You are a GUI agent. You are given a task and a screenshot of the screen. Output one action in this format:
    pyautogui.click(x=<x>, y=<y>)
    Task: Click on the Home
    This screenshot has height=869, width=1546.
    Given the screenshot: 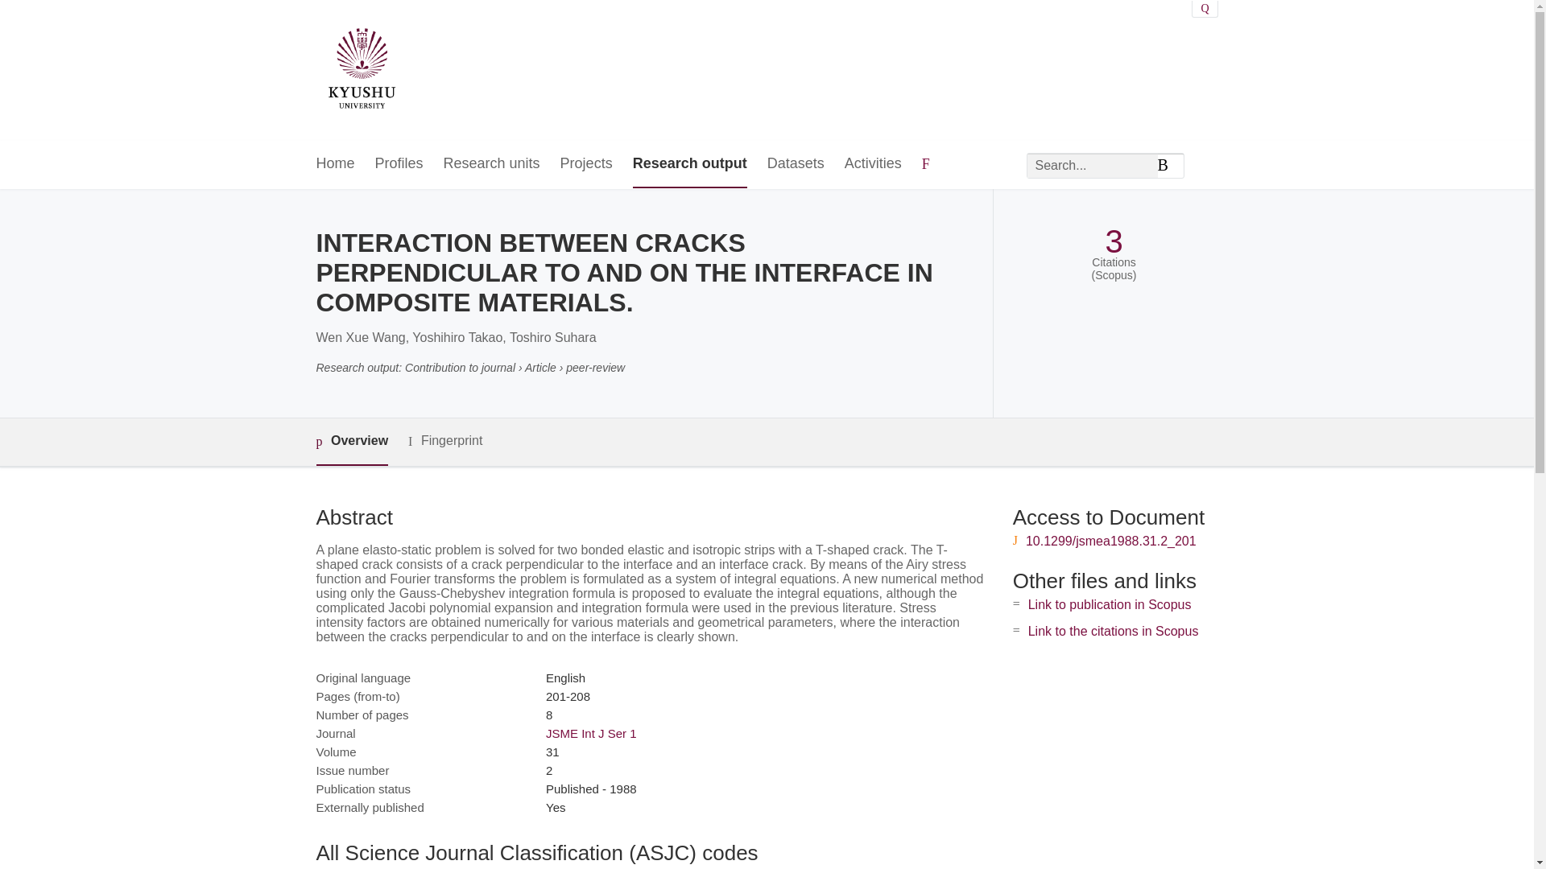 What is the action you would take?
    pyautogui.click(x=334, y=164)
    